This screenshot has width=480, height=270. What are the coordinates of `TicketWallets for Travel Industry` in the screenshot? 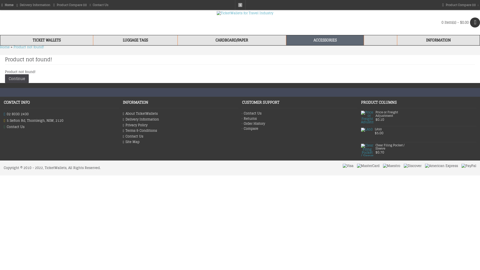 It's located at (245, 22).